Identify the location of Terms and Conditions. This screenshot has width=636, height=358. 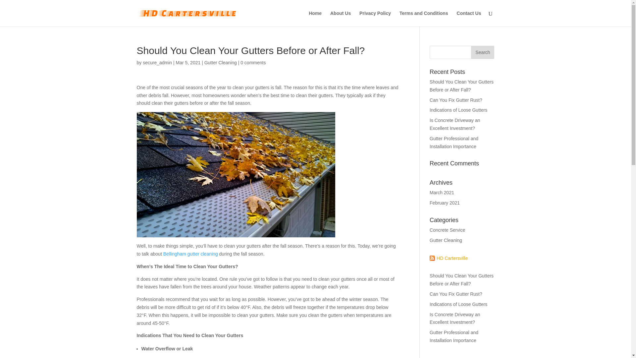
(424, 19).